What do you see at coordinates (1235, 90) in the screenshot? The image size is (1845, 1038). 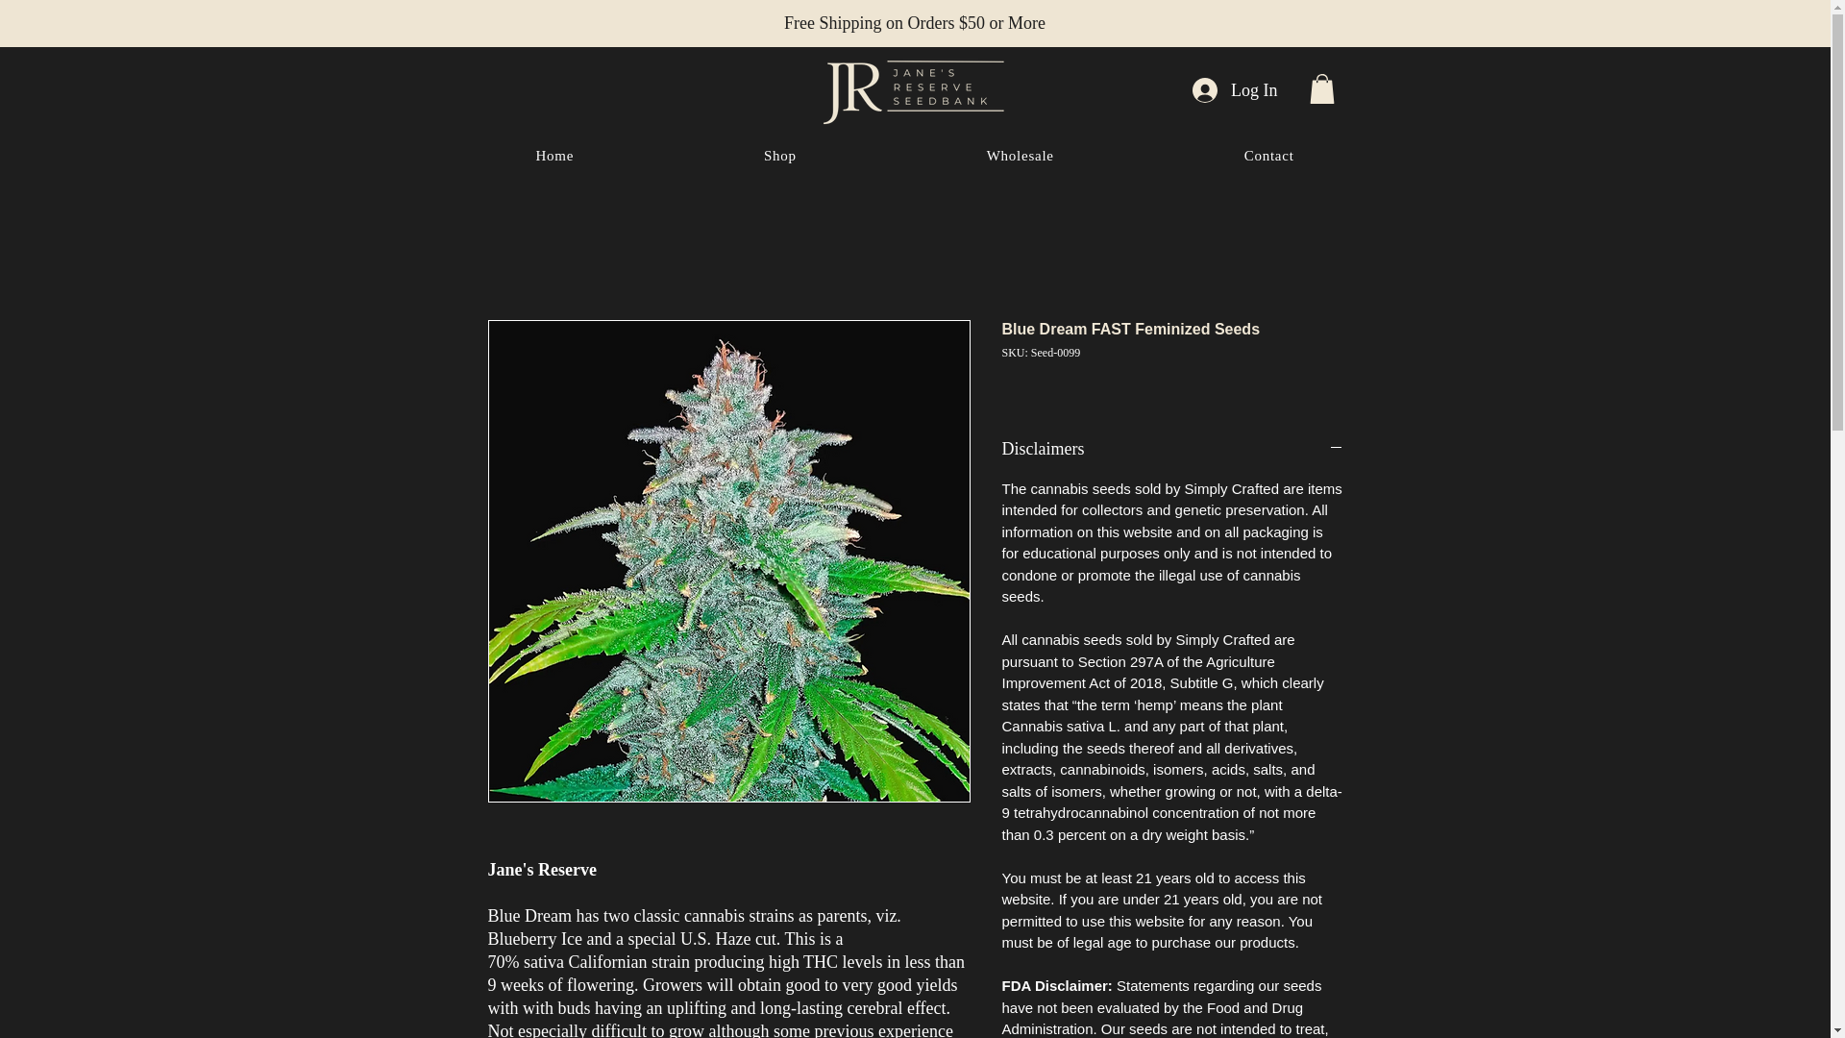 I see `Log In` at bounding box center [1235, 90].